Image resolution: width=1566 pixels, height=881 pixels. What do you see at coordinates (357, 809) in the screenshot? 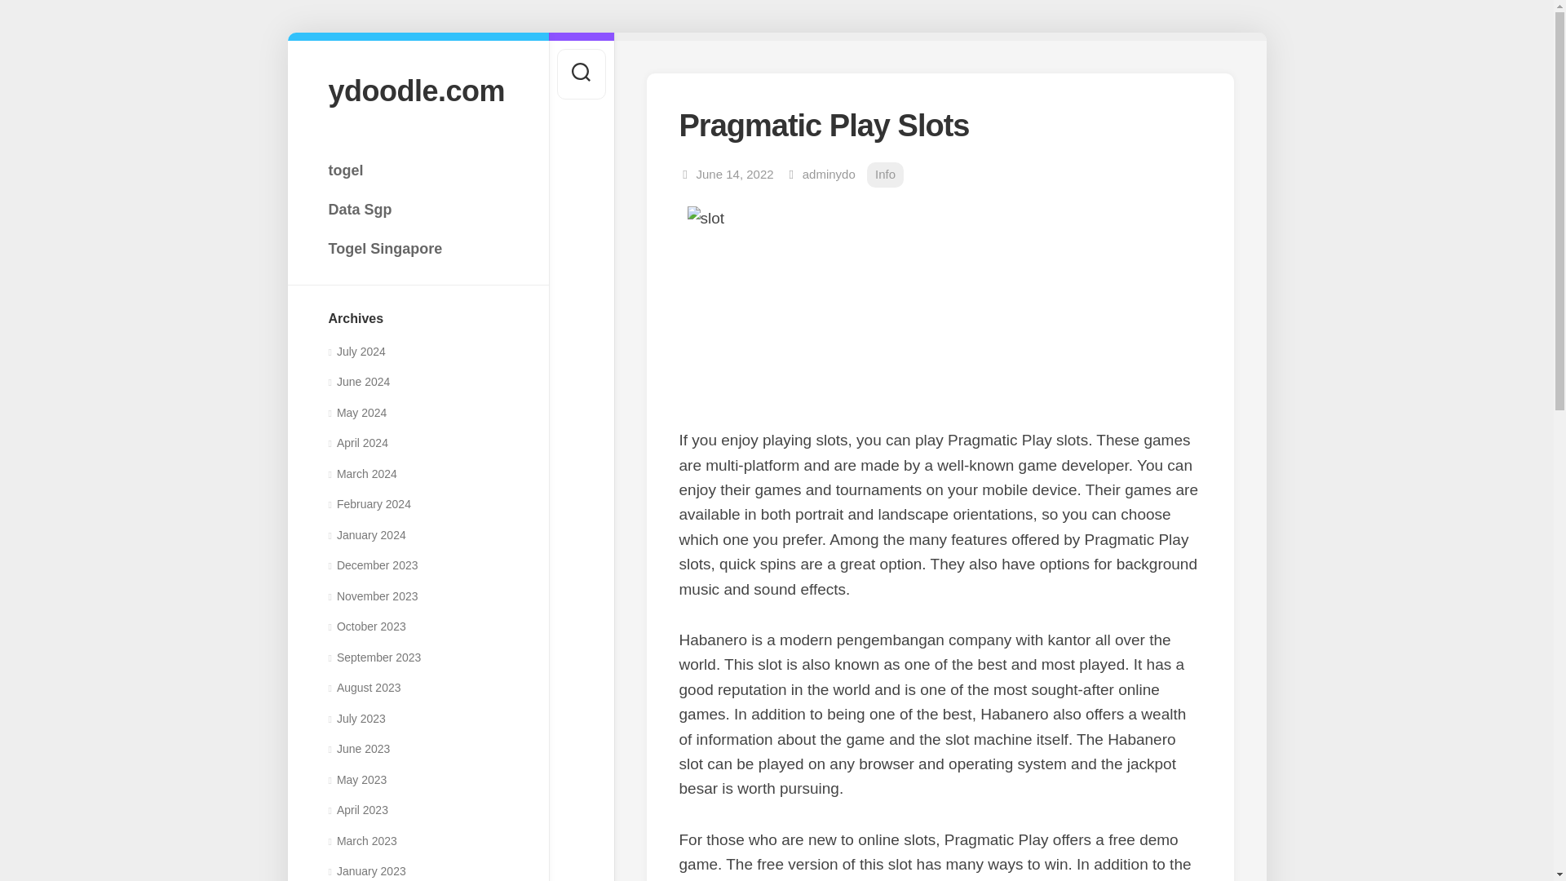
I see `April 2023` at bounding box center [357, 809].